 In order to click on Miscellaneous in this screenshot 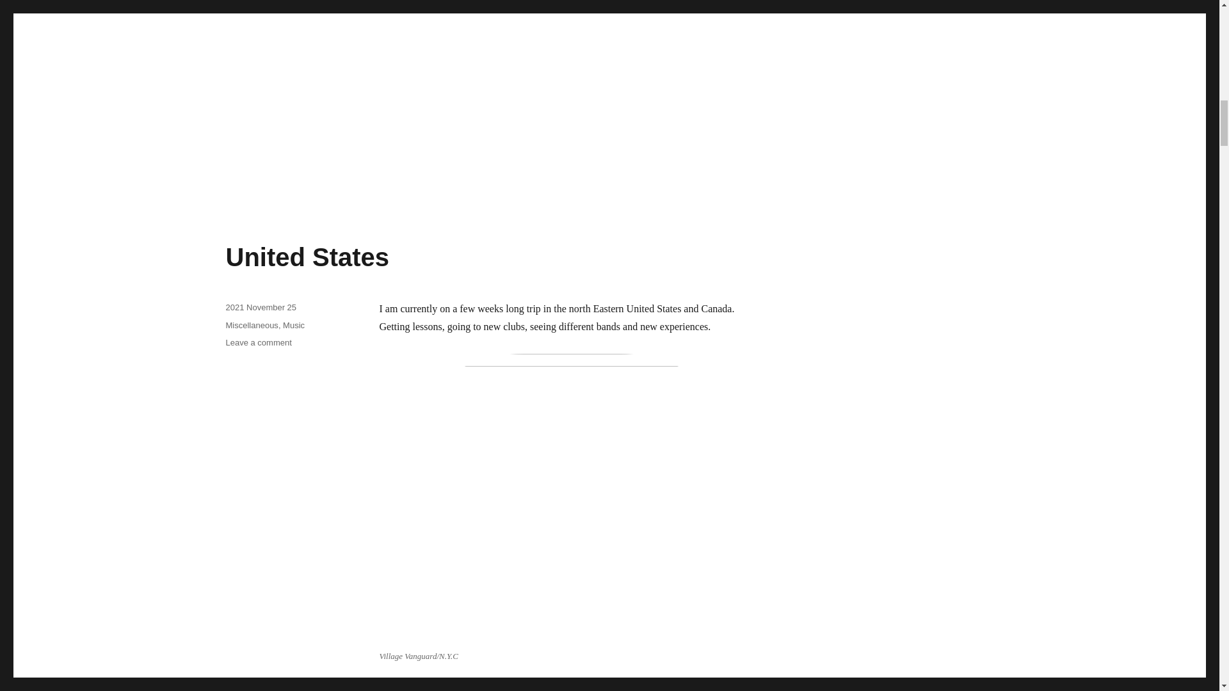, I will do `click(258, 343)`.